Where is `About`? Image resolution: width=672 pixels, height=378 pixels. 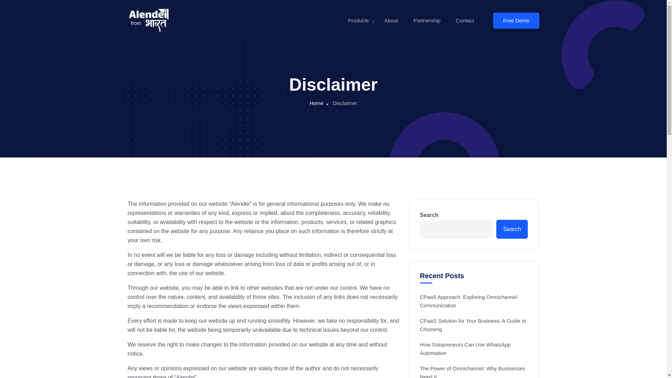 About is located at coordinates (391, 20).